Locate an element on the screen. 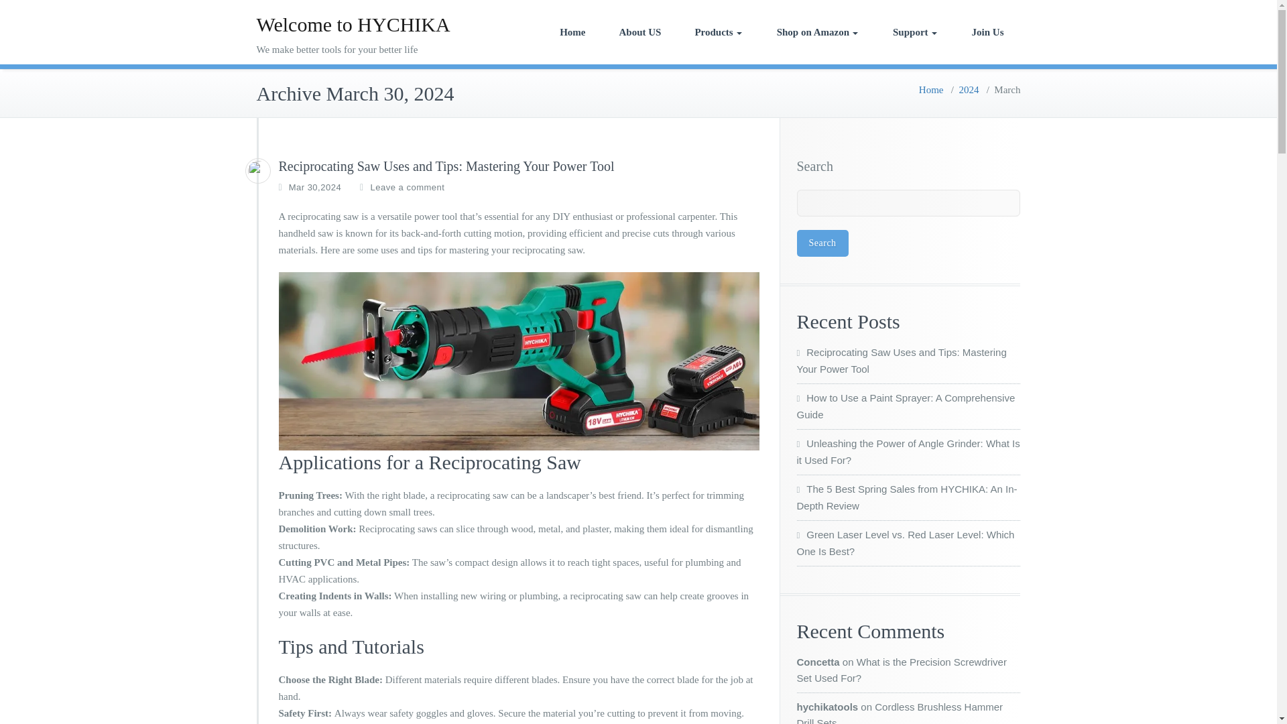 Image resolution: width=1287 pixels, height=724 pixels. 2024 is located at coordinates (968, 90).